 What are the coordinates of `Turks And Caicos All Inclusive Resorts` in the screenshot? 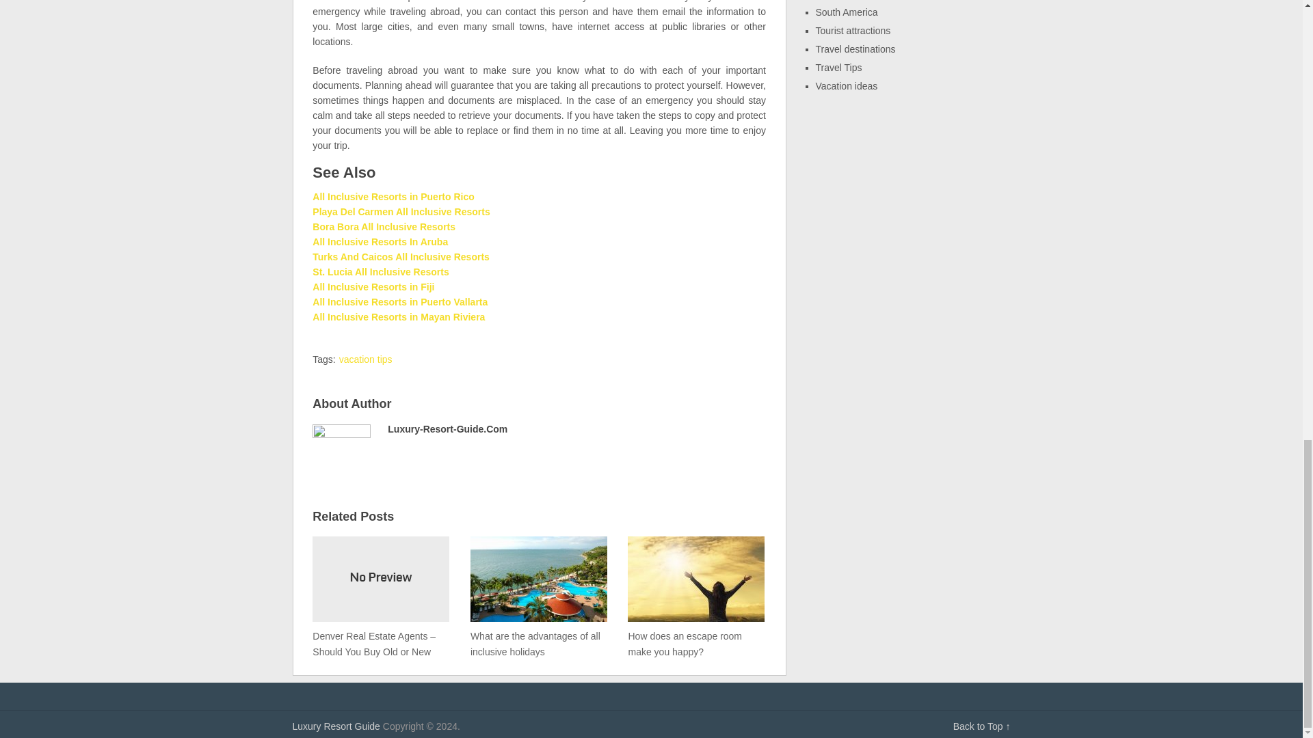 It's located at (401, 257).